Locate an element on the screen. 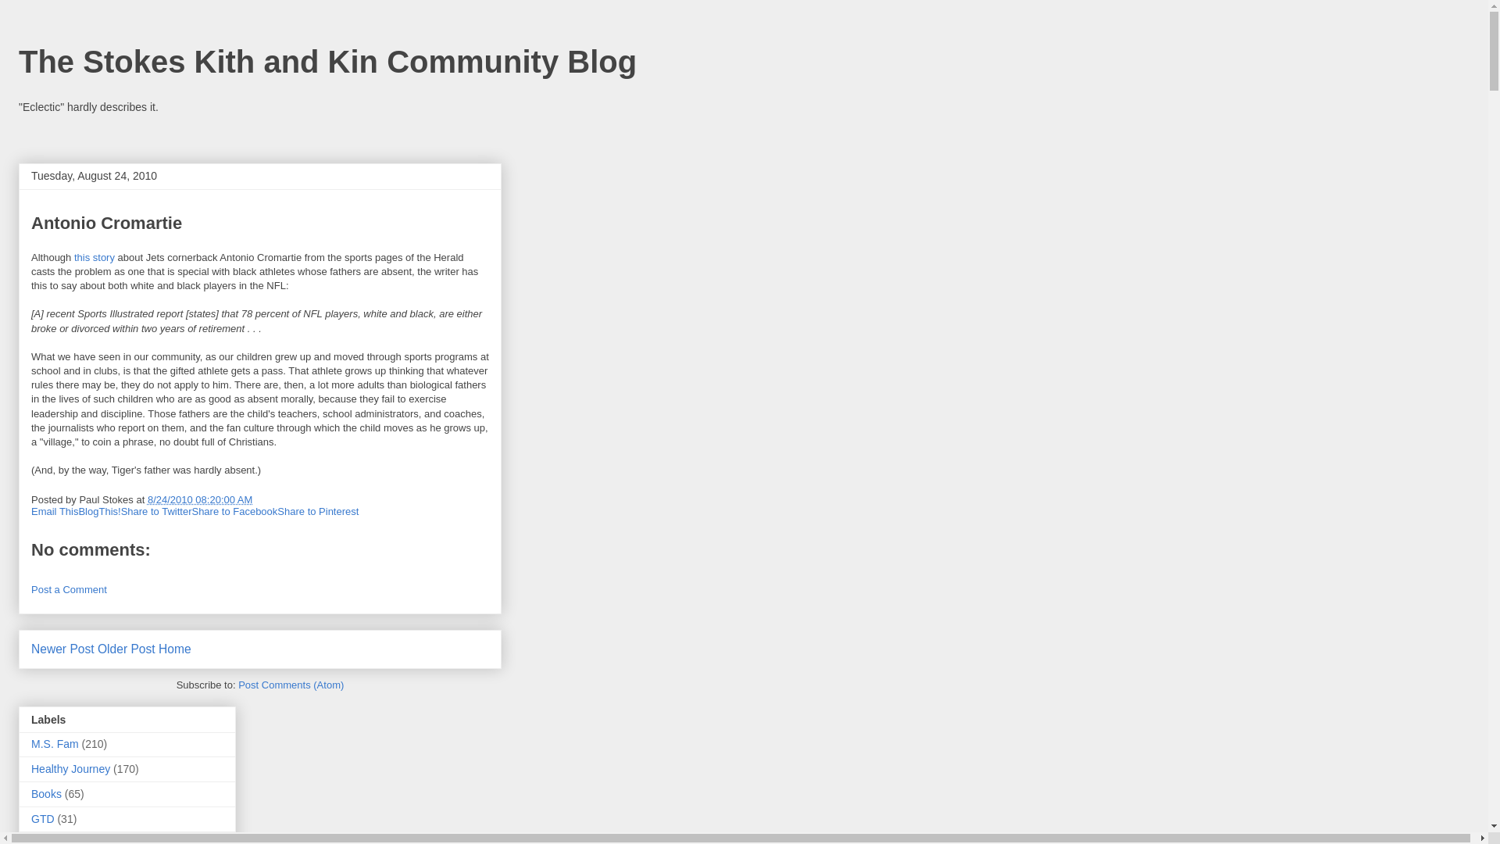  Share to Twitter is located at coordinates (156, 511).